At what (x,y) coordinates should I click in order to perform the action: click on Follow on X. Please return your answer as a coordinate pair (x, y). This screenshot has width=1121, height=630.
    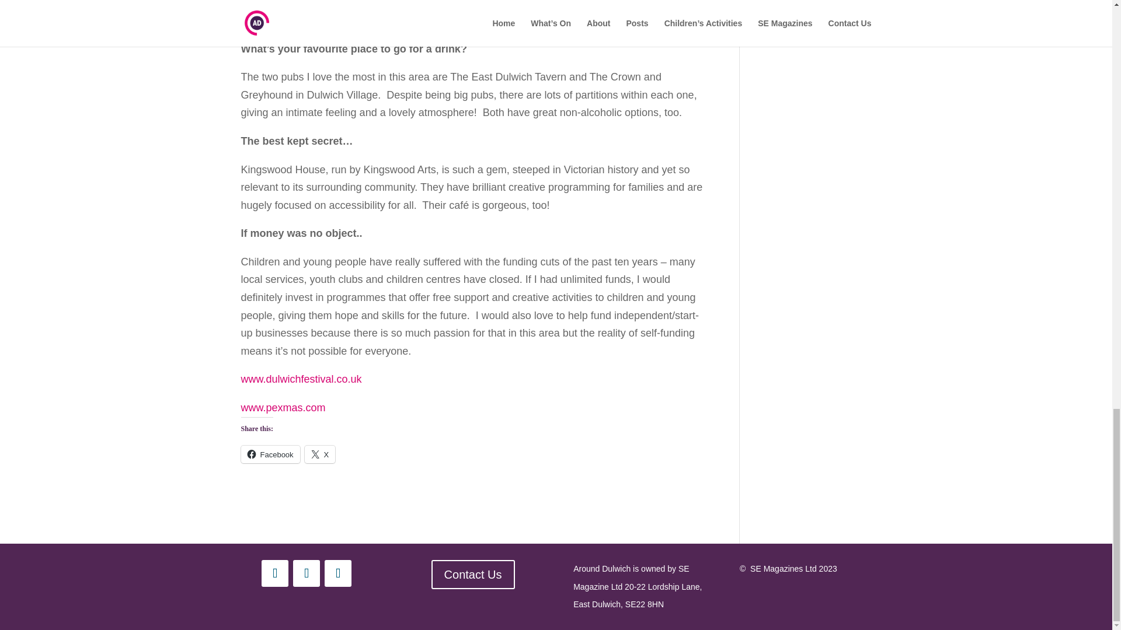
    Looking at the image, I should click on (338, 573).